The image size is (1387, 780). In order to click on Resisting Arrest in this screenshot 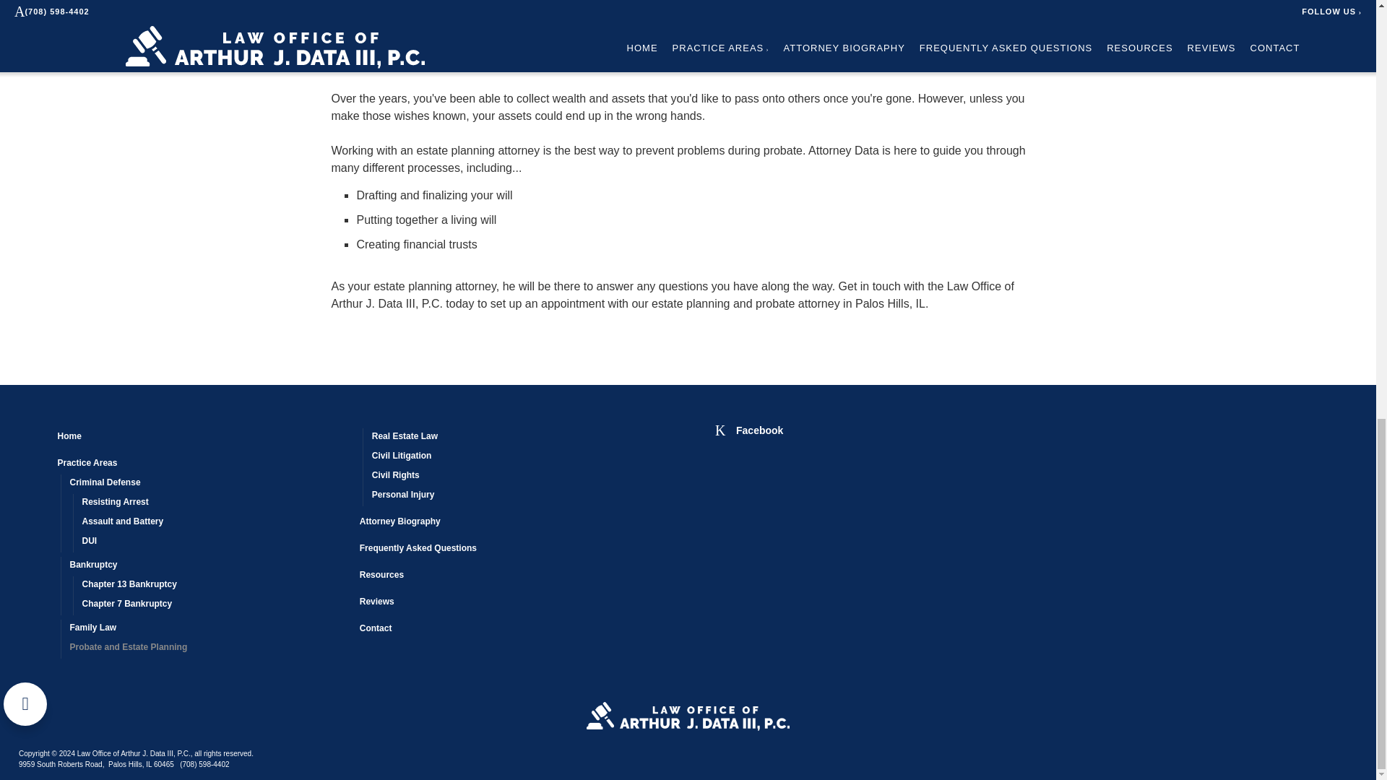, I will do `click(215, 503)`.